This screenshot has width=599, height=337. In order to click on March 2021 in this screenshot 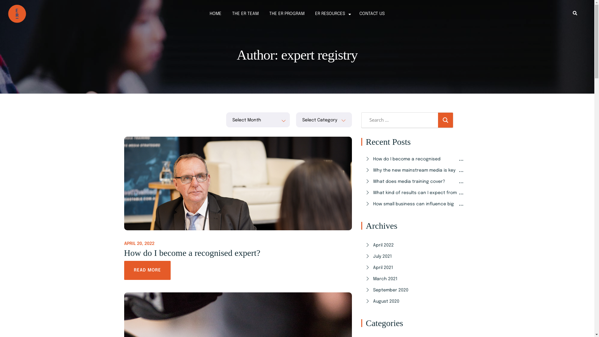, I will do `click(415, 279)`.